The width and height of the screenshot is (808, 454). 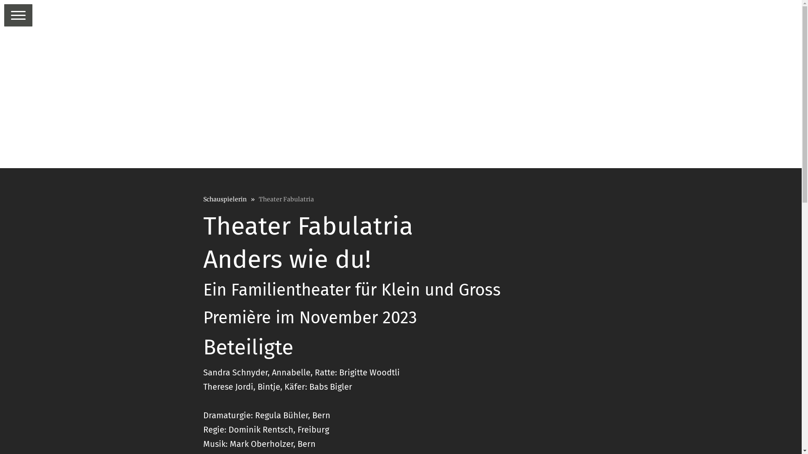 I want to click on Schauspielerin, so click(x=231, y=199).